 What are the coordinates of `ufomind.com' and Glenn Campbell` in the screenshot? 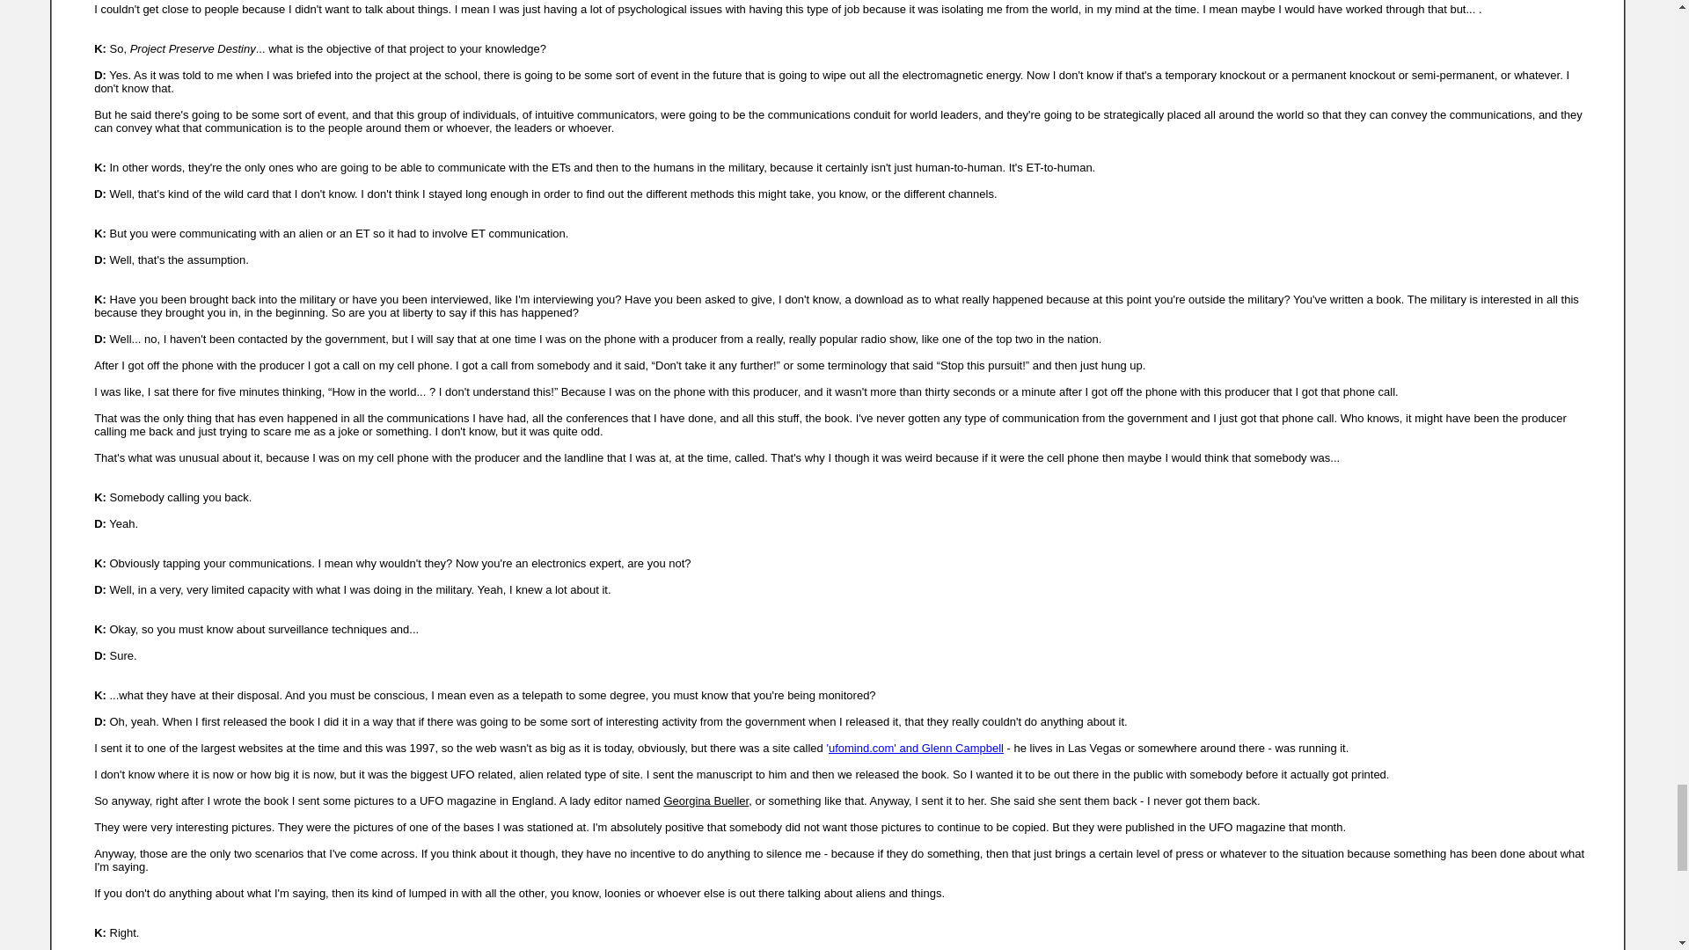 It's located at (916, 748).